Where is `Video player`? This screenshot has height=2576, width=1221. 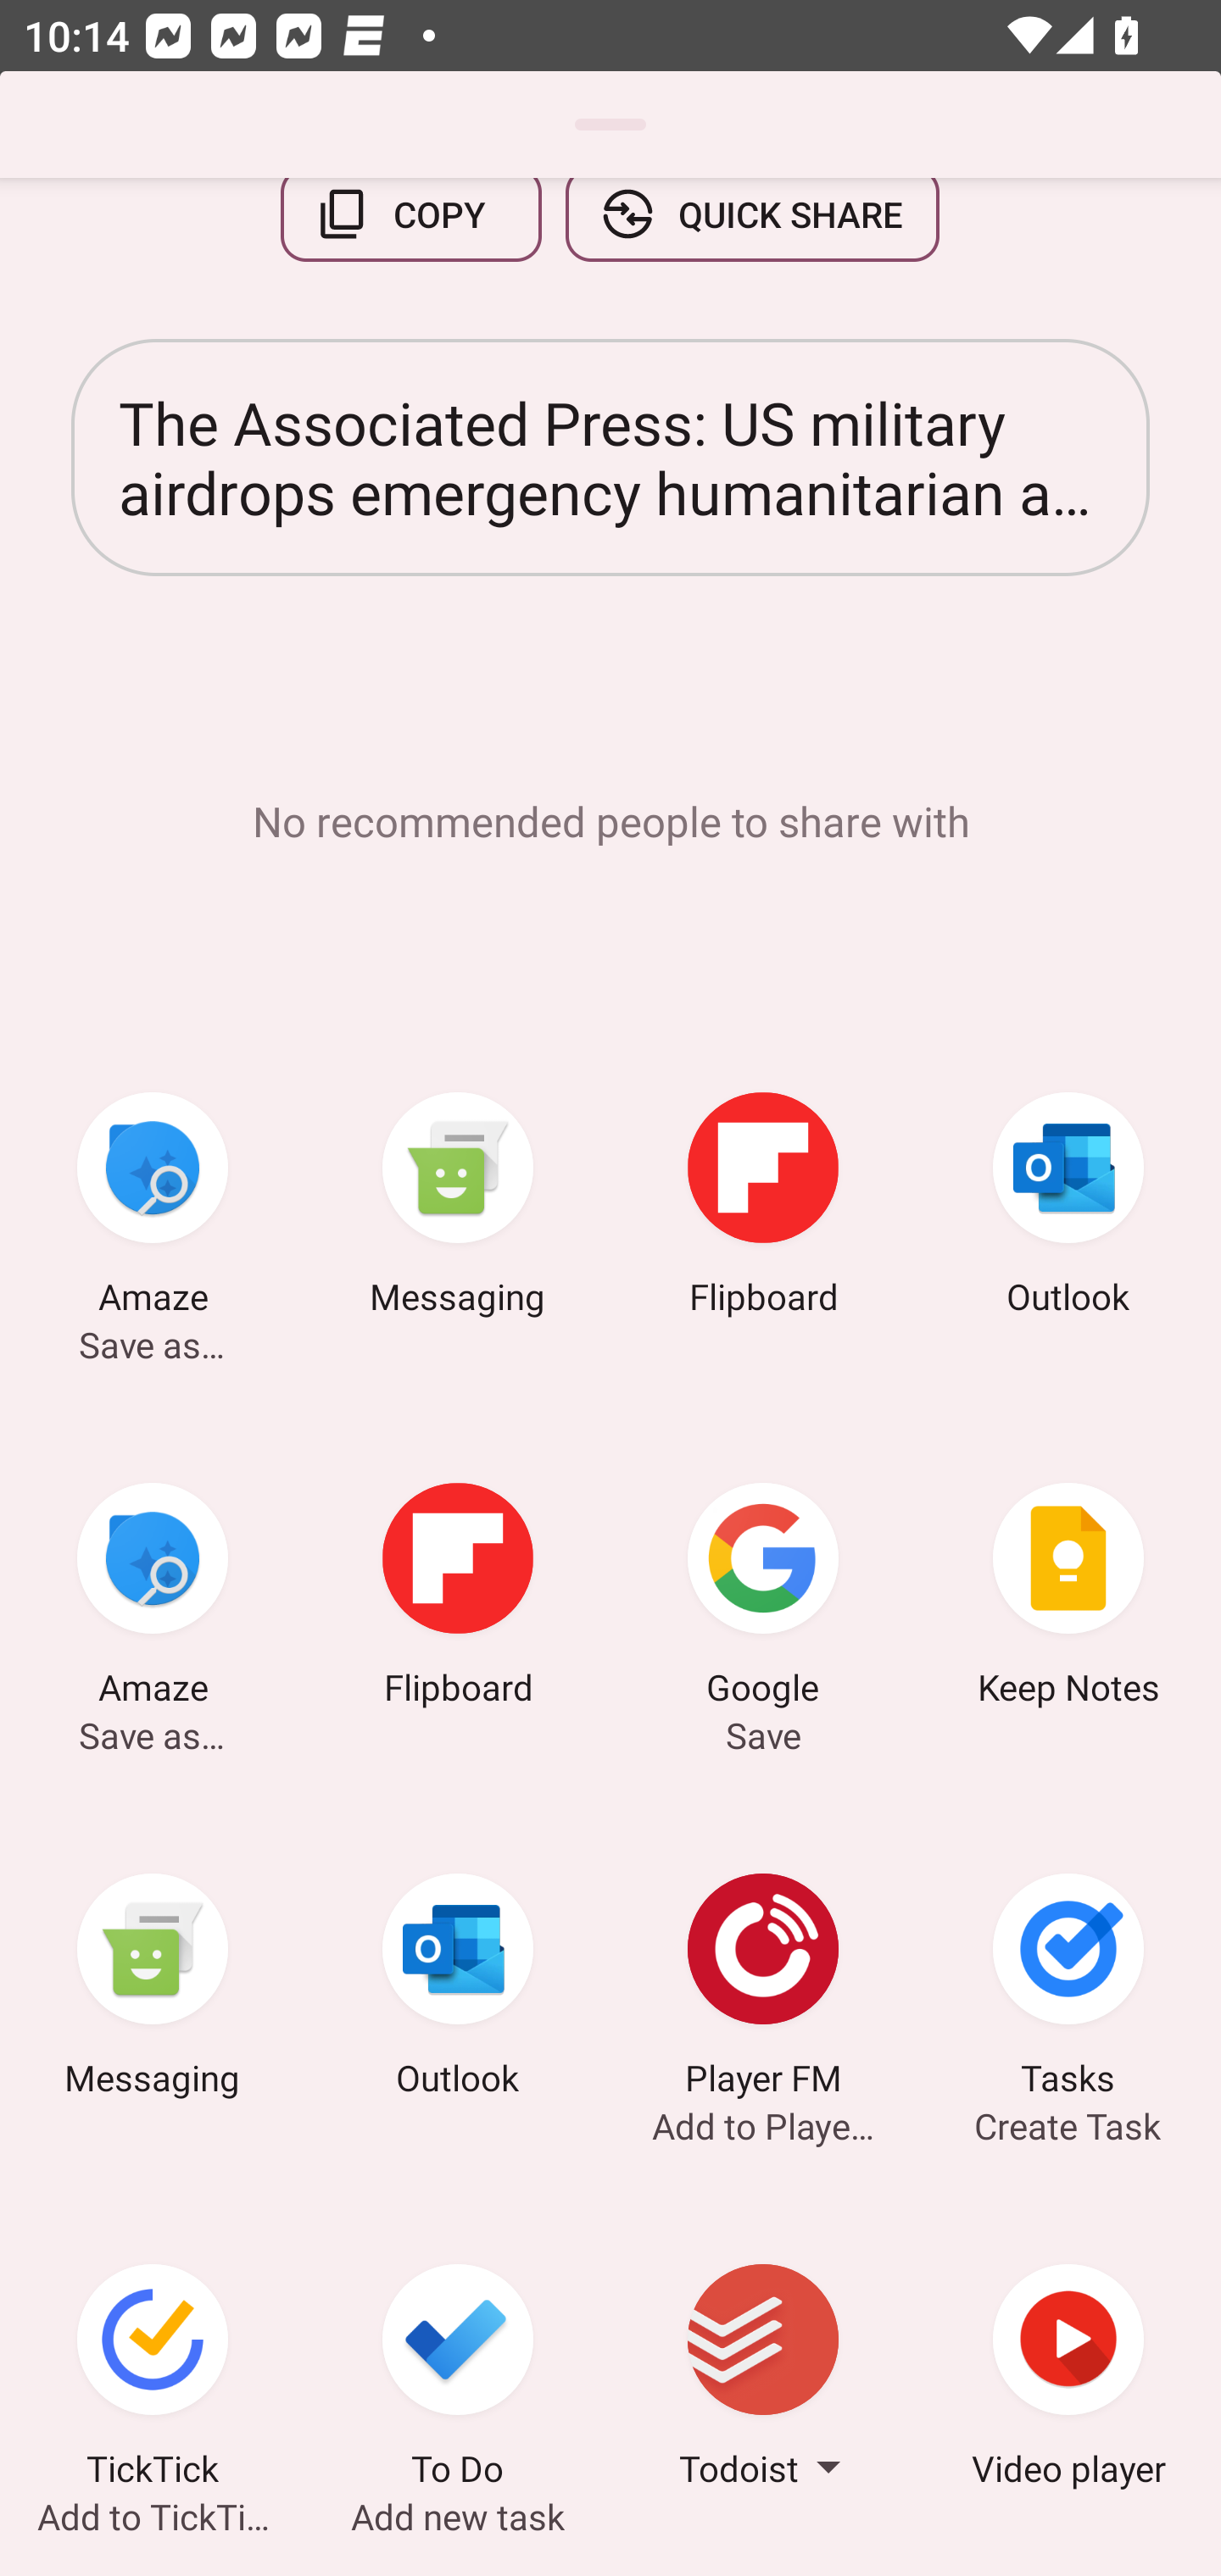
Video player is located at coordinates (1068, 2379).